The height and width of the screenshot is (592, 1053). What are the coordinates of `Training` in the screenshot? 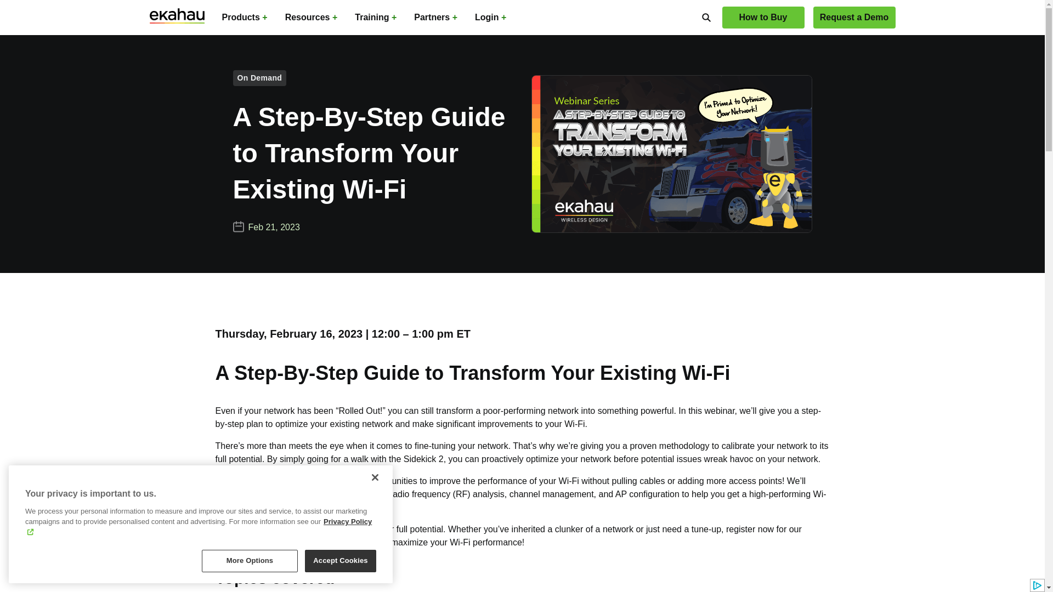 It's located at (376, 18).